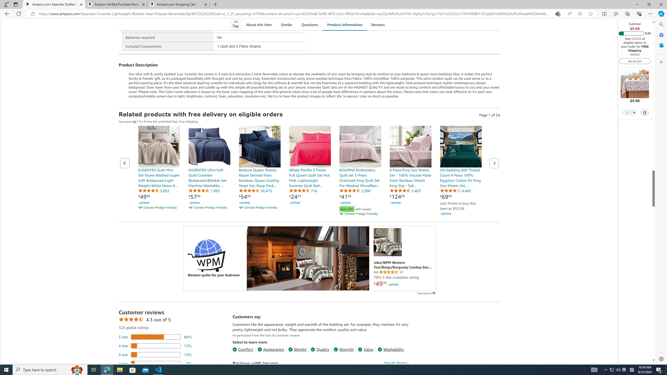  Describe the element at coordinates (245, 196) in the screenshot. I see `$54.99` at that location.